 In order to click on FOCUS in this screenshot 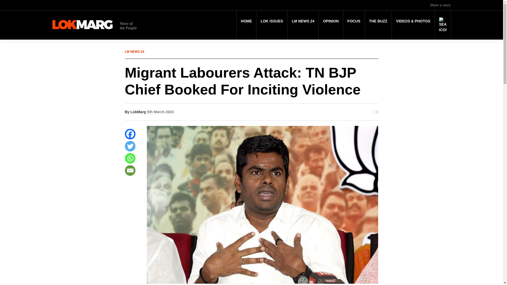, I will do `click(354, 21)`.